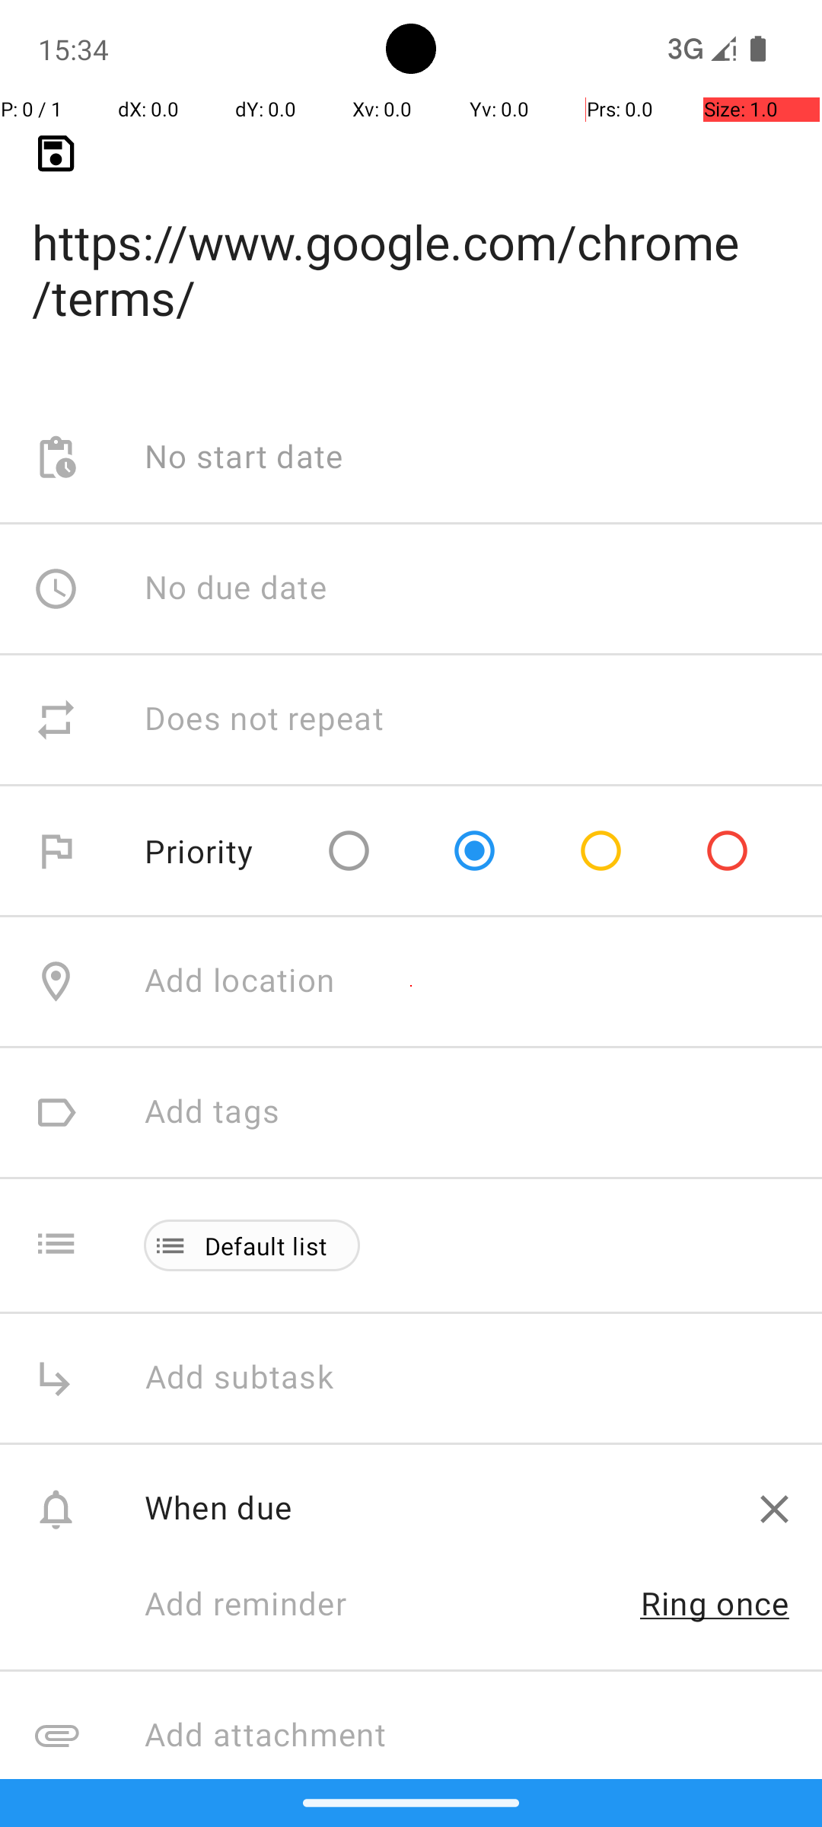 This screenshot has height=1827, width=822. I want to click on When due, so click(435, 1507).